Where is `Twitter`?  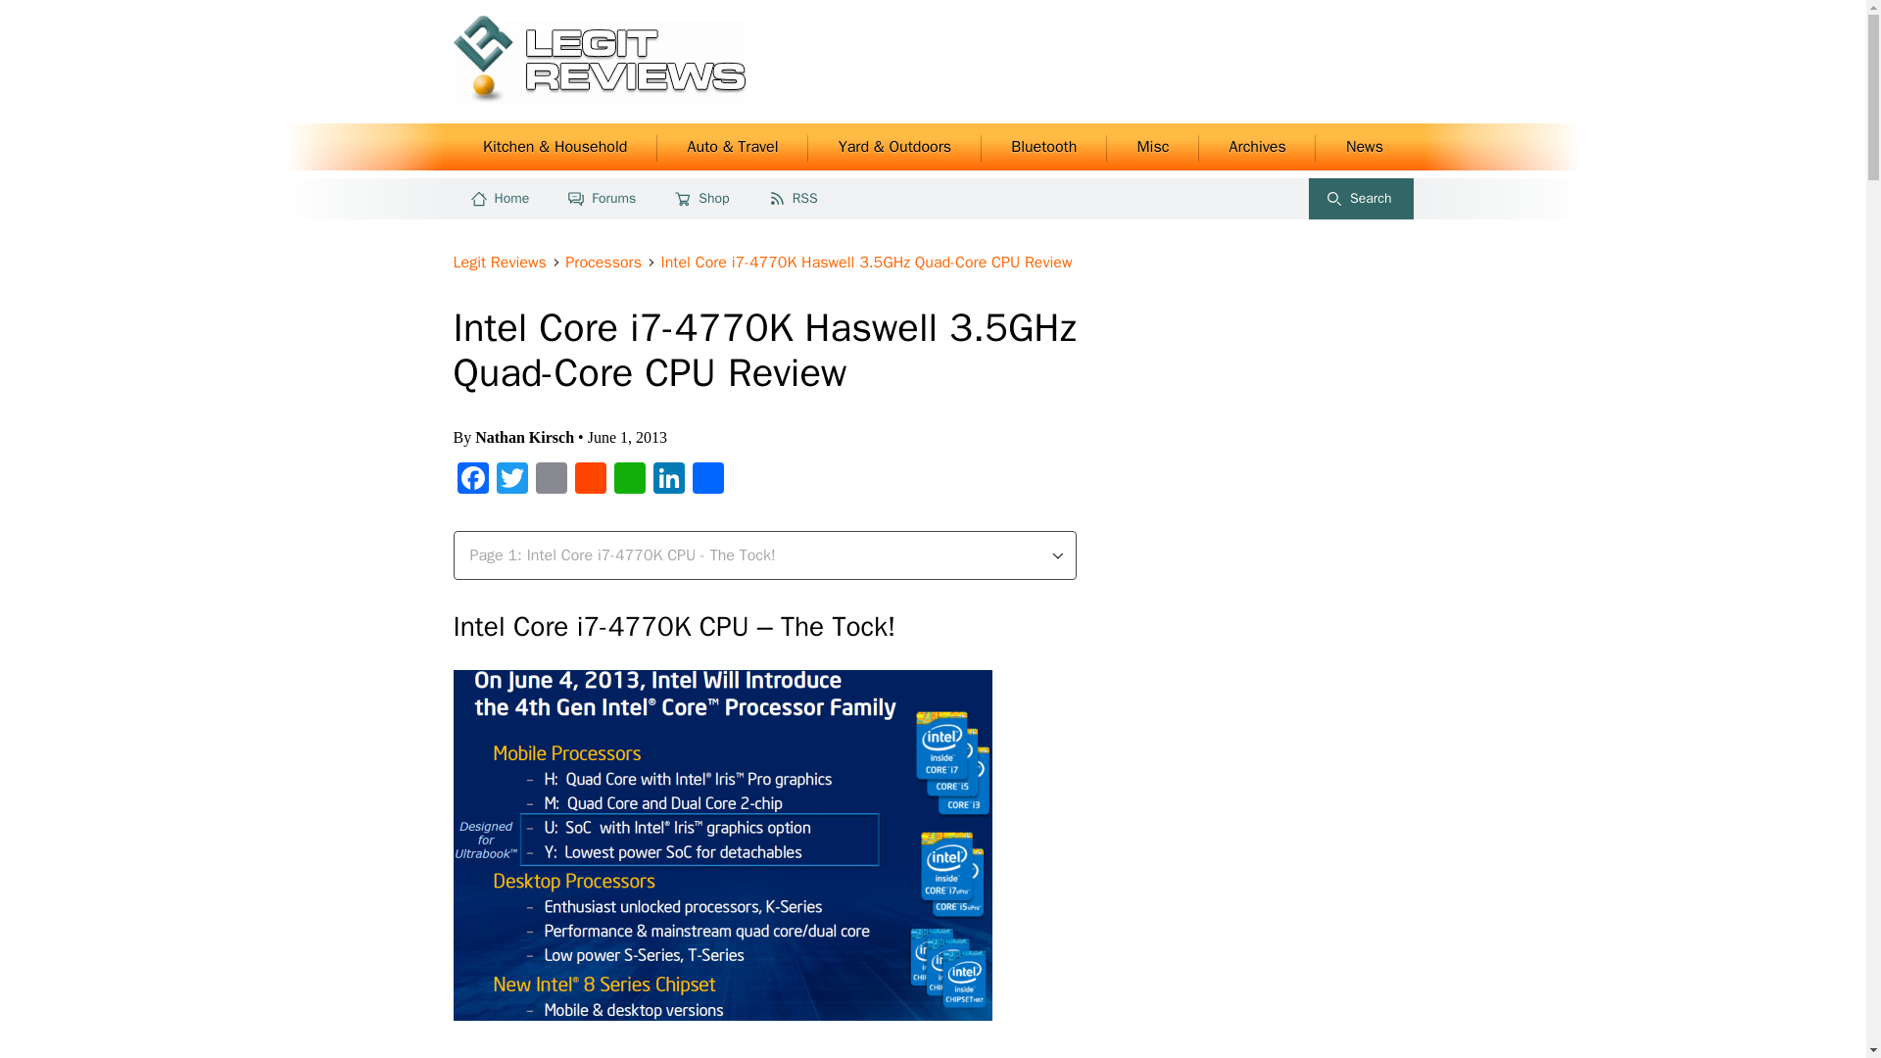 Twitter is located at coordinates (510, 480).